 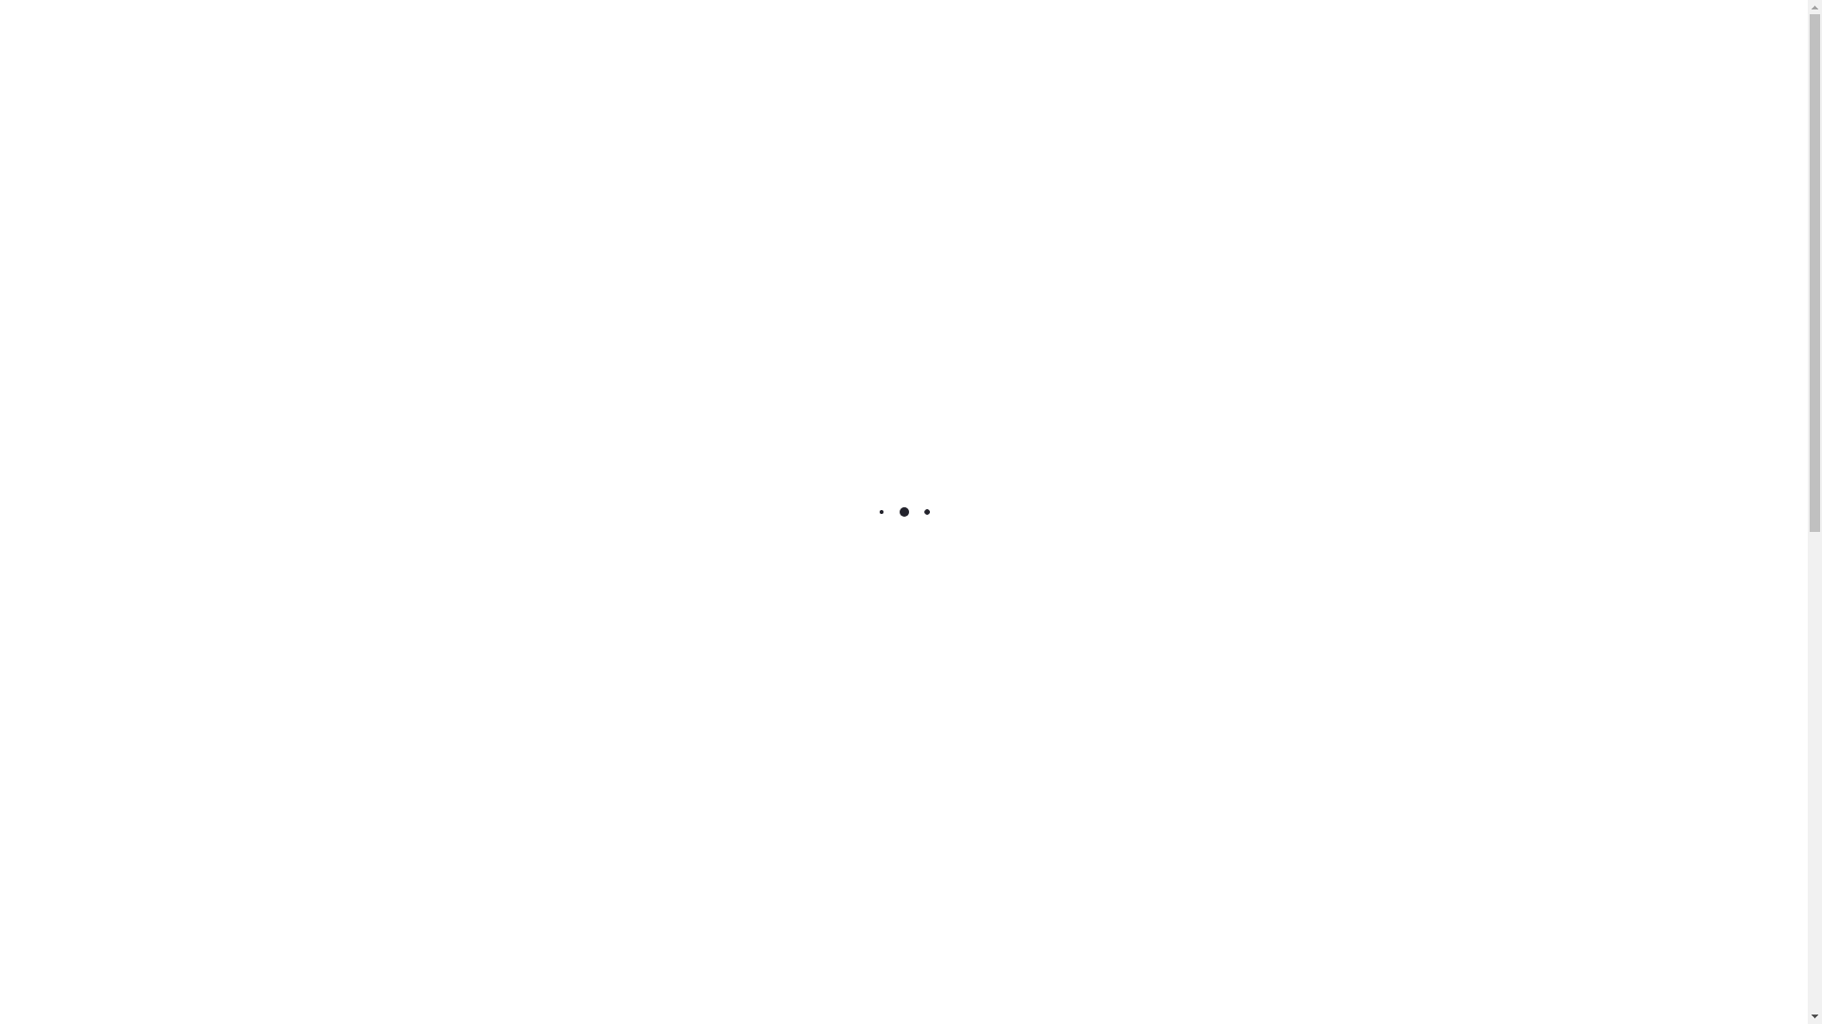 I want to click on Beschrijving, so click(x=903, y=829).